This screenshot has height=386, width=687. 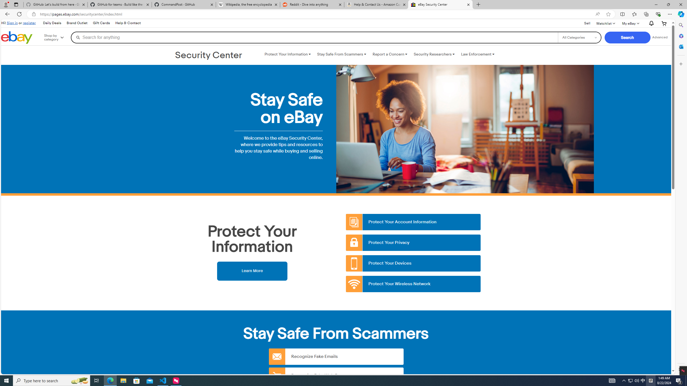 I want to click on Address and search bar, so click(x=316, y=14).